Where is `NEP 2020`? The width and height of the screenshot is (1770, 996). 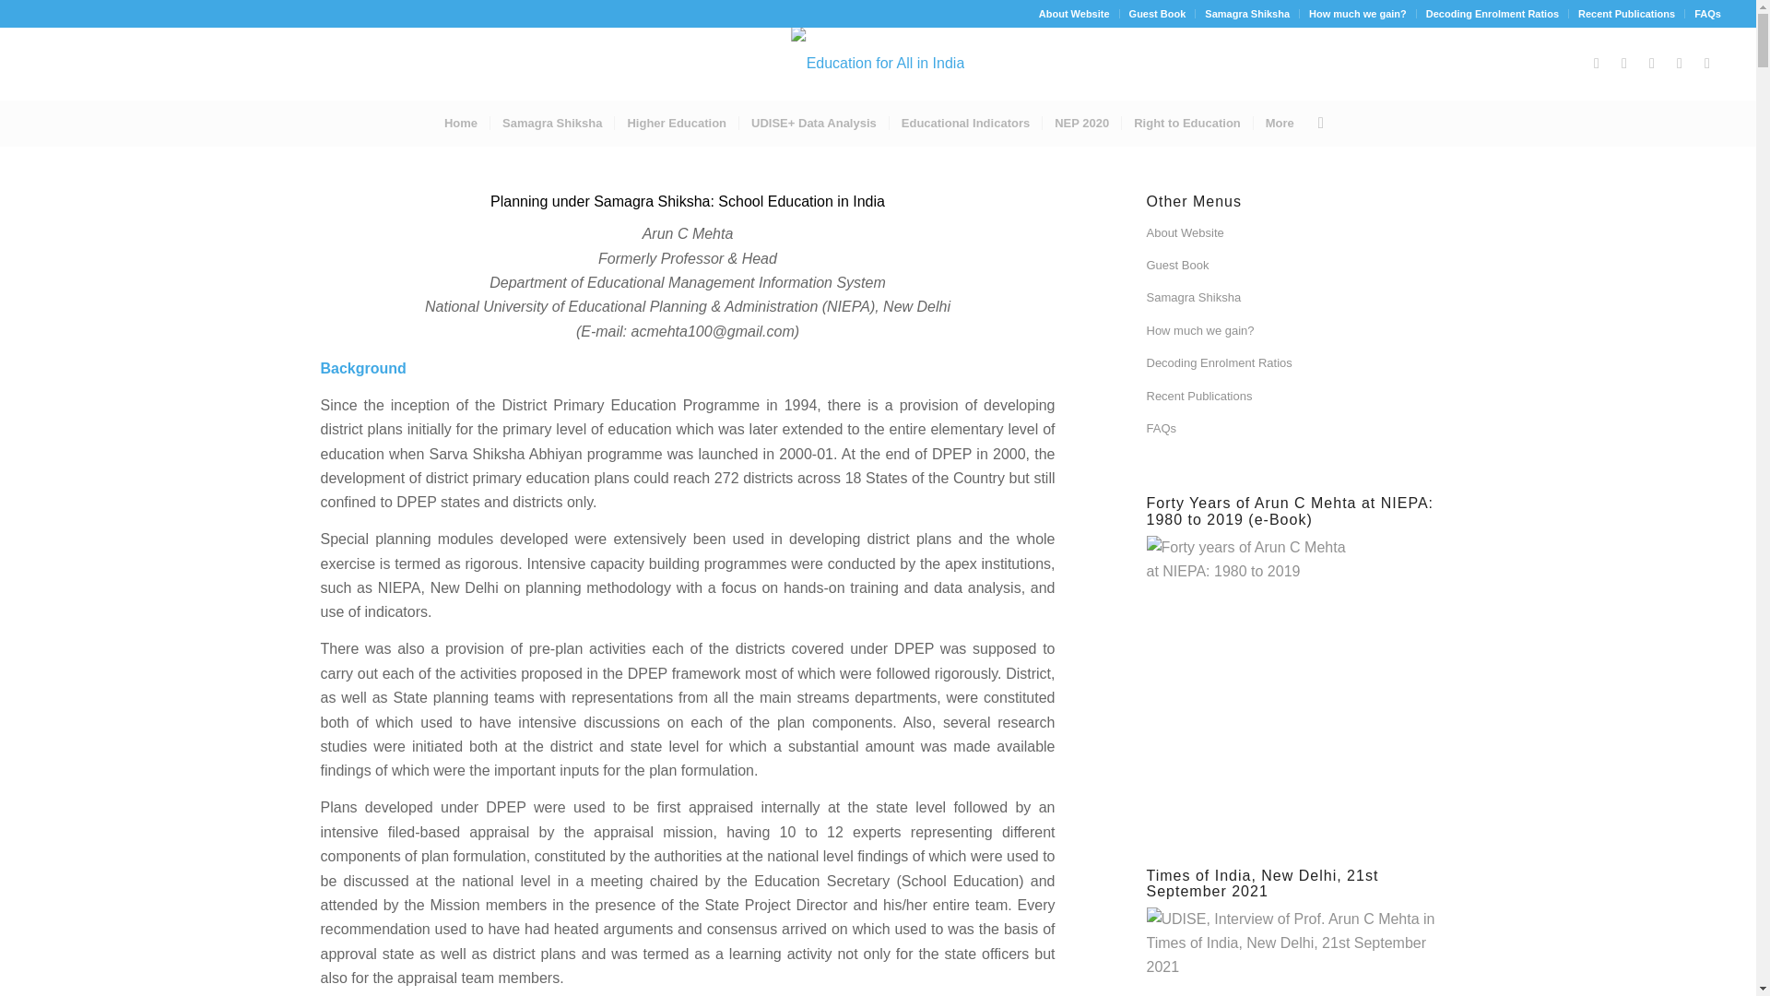 NEP 2020 is located at coordinates (1080, 124).